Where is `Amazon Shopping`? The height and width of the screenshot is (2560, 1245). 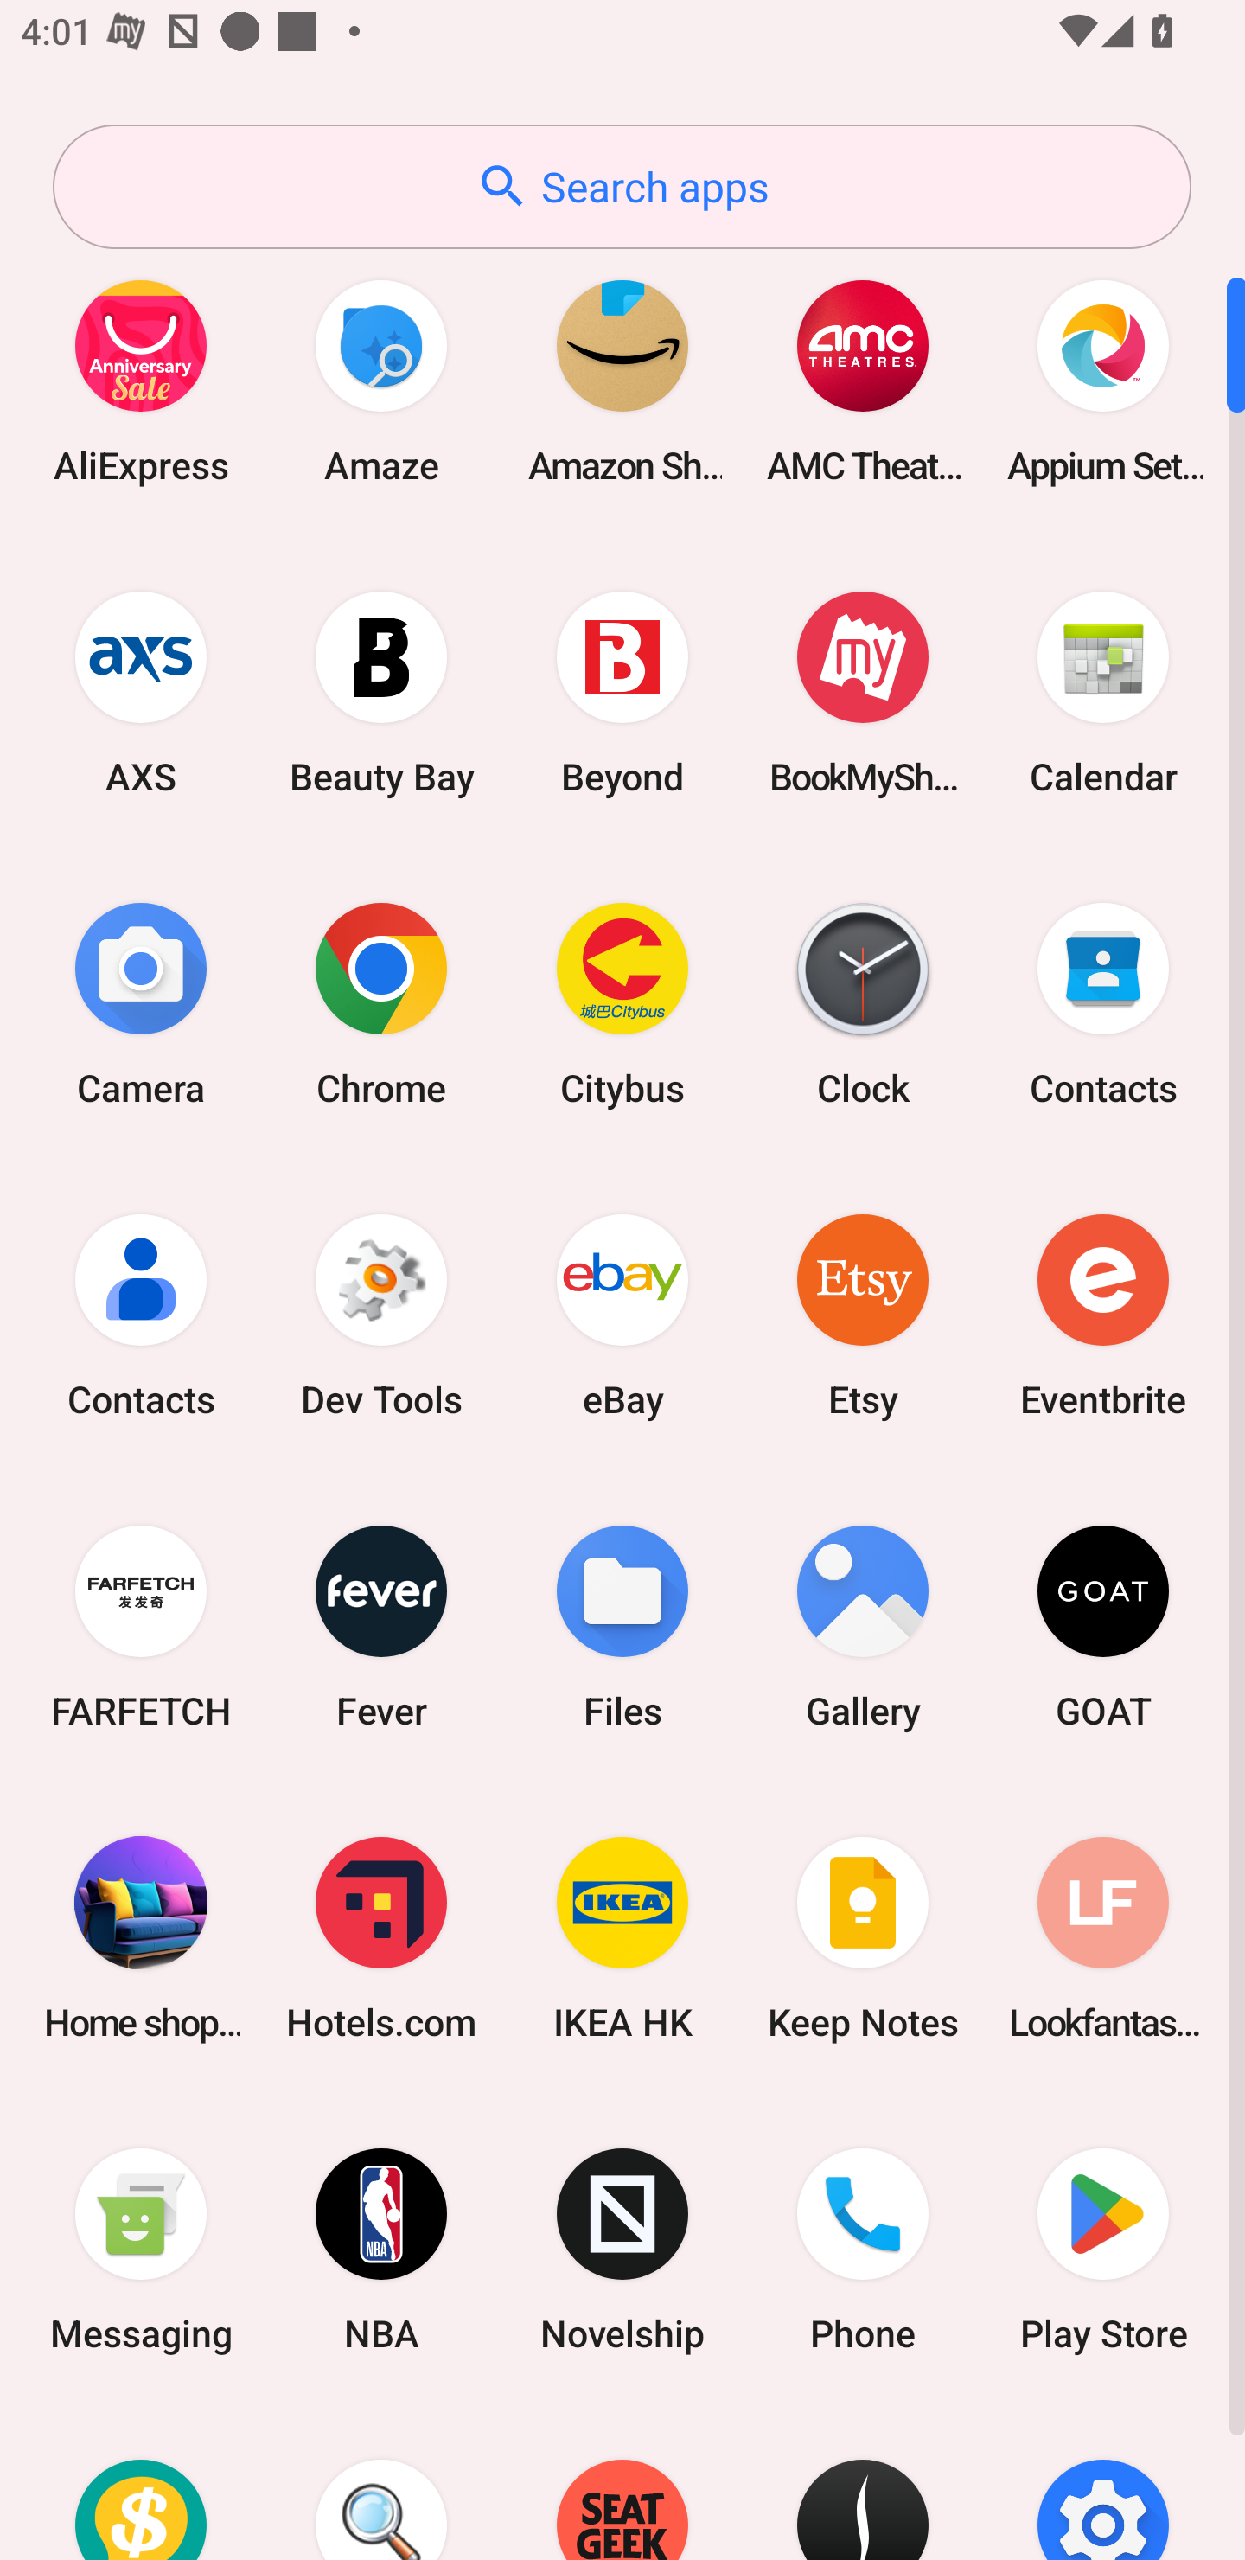 Amazon Shopping is located at coordinates (622, 381).